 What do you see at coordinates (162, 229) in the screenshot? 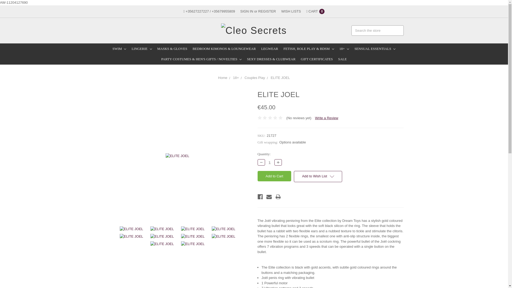
I see `ELITE JOEL` at bounding box center [162, 229].